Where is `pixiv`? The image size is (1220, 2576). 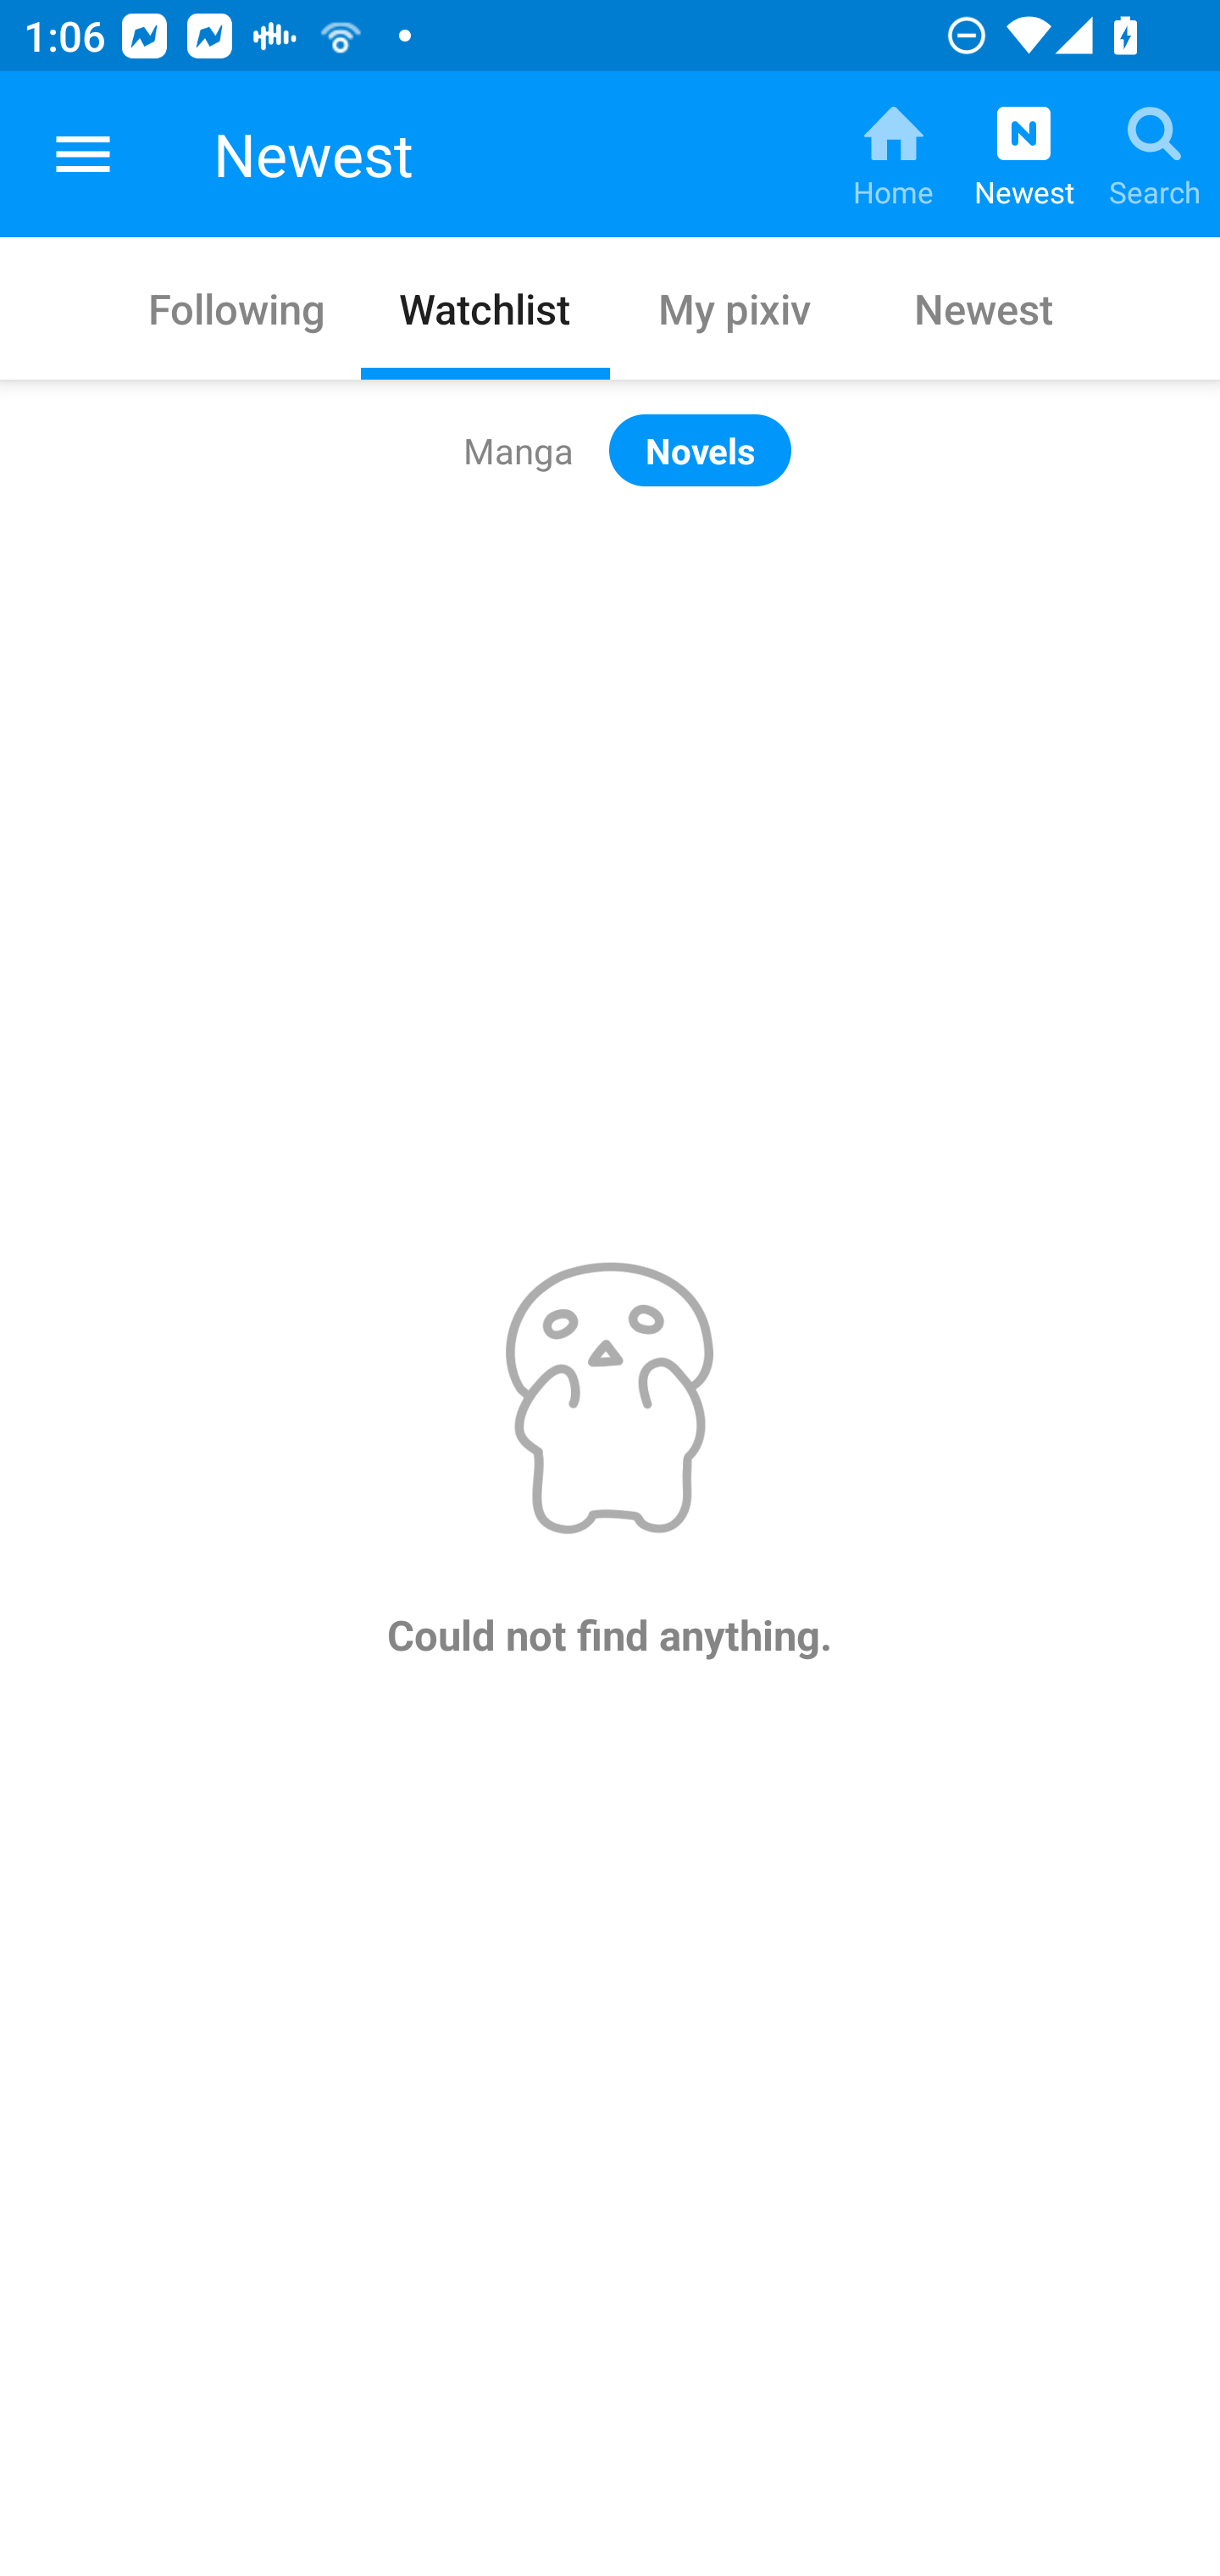 pixiv is located at coordinates (83, 154).